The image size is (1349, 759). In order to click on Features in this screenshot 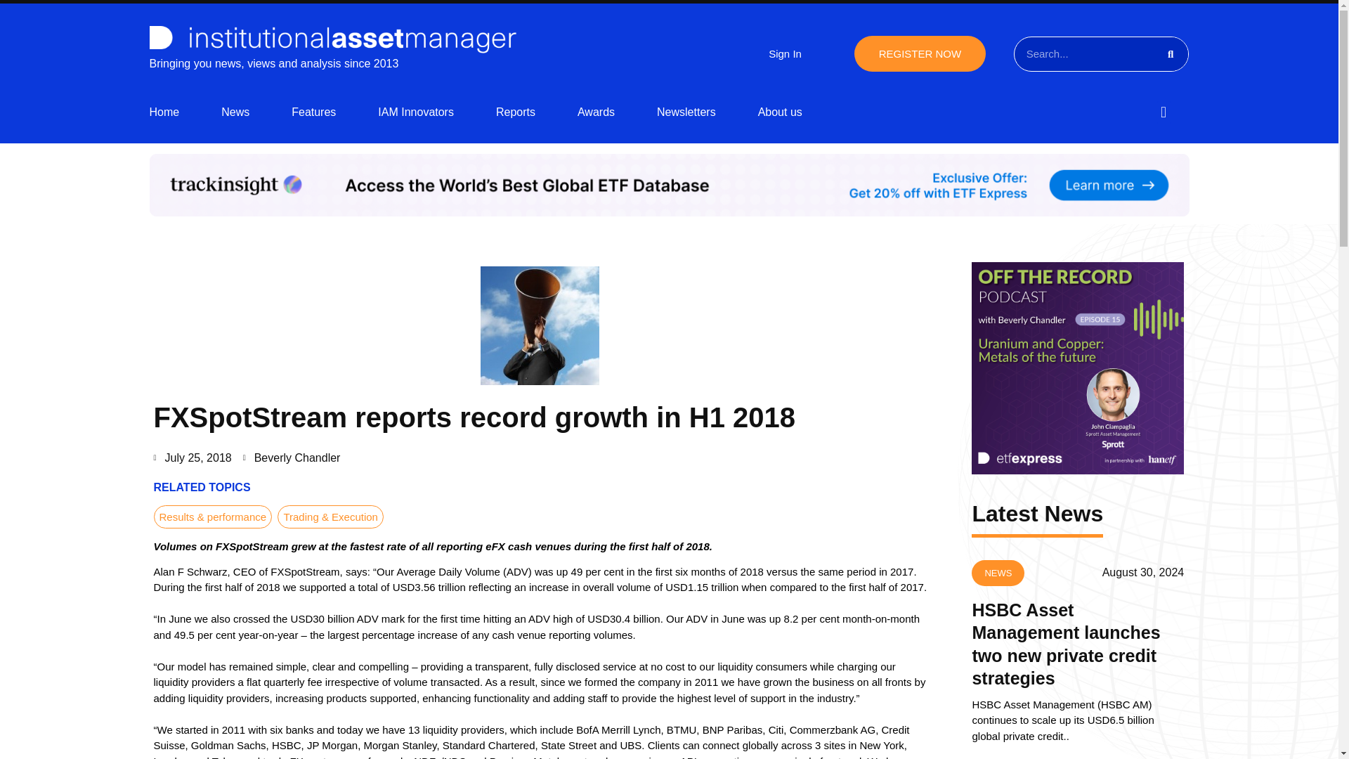, I will do `click(313, 112)`.